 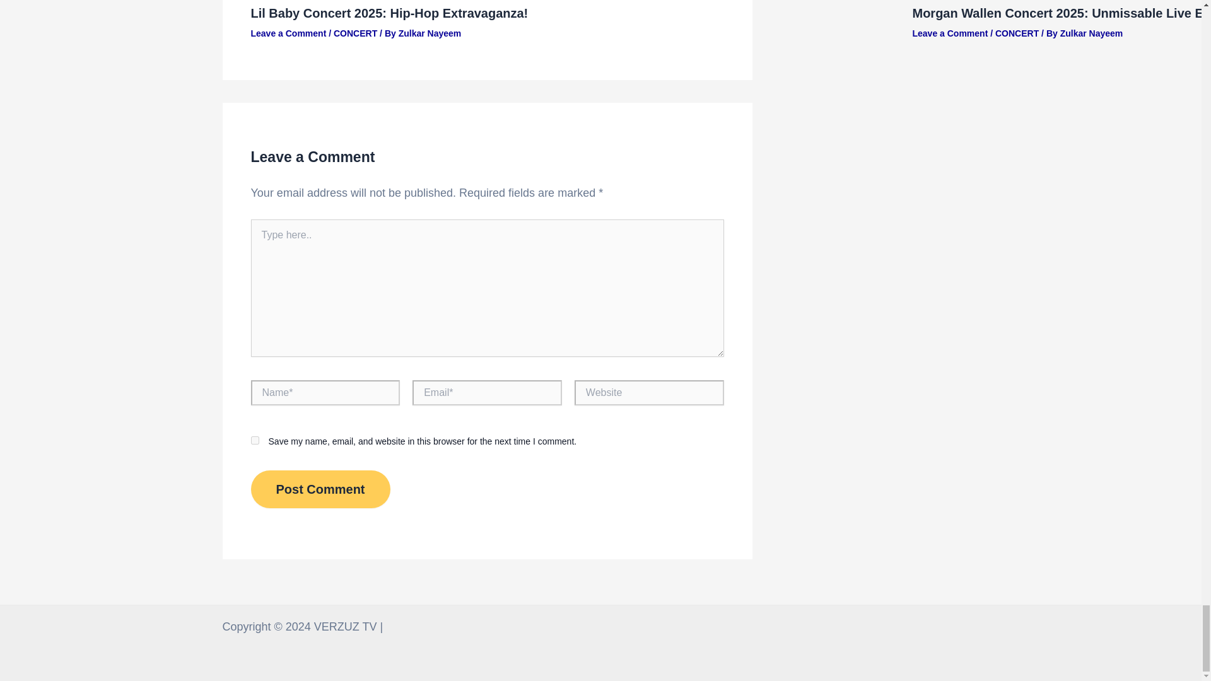 What do you see at coordinates (1092, 33) in the screenshot?
I see `Zulkar Nayeem` at bounding box center [1092, 33].